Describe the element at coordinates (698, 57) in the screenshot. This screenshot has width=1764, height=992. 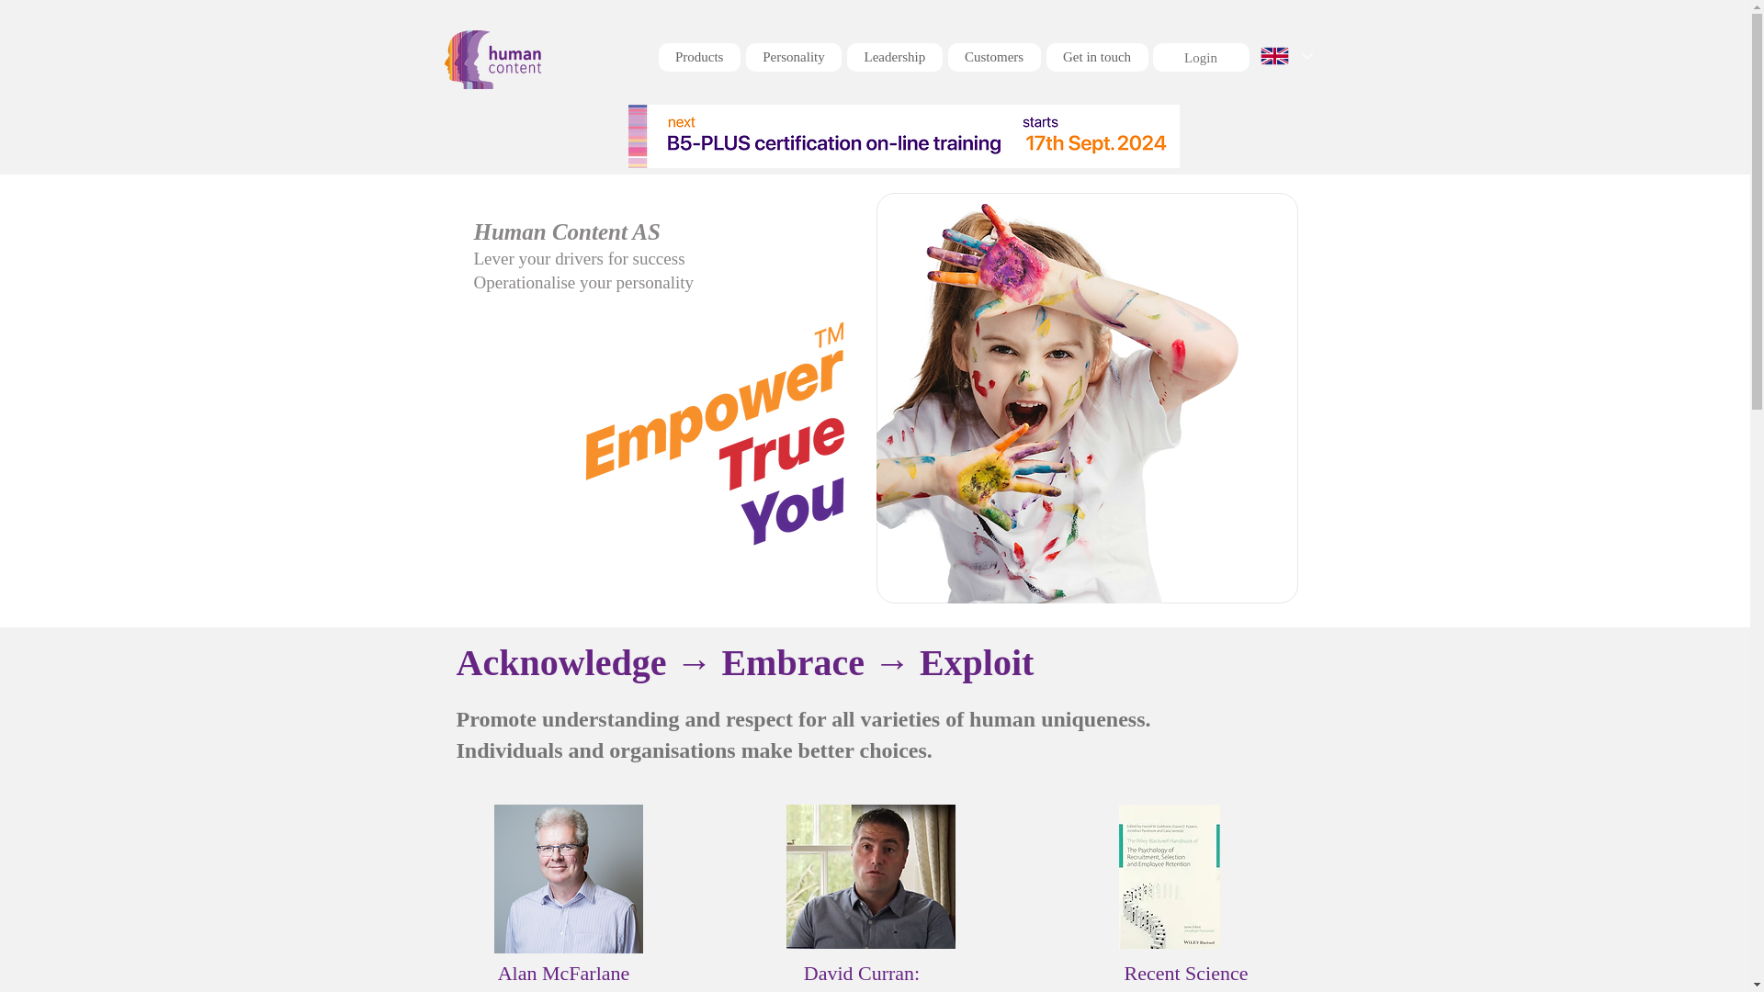
I see `Products` at that location.